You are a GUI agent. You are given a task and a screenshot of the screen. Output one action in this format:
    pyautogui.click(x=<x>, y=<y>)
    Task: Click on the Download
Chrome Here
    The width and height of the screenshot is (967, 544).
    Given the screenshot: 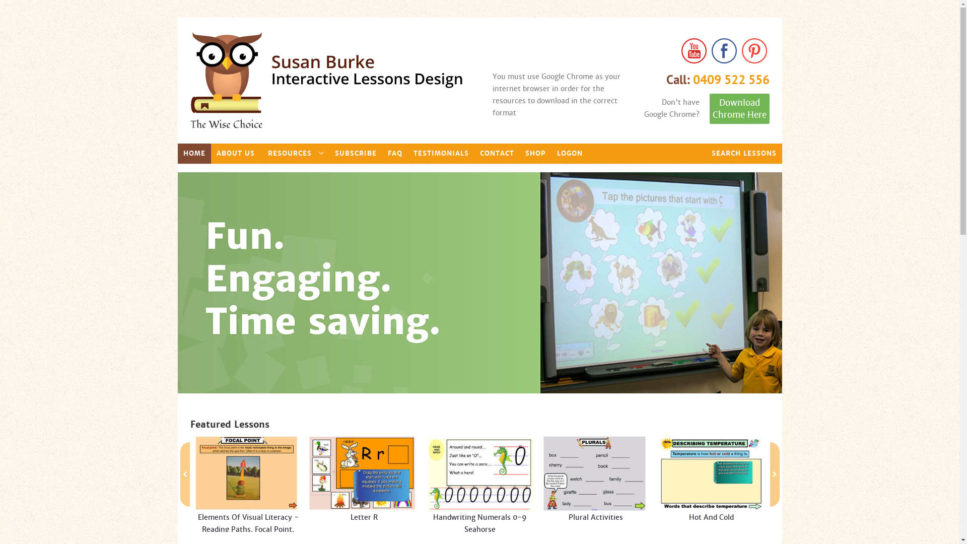 What is the action you would take?
    pyautogui.click(x=739, y=109)
    